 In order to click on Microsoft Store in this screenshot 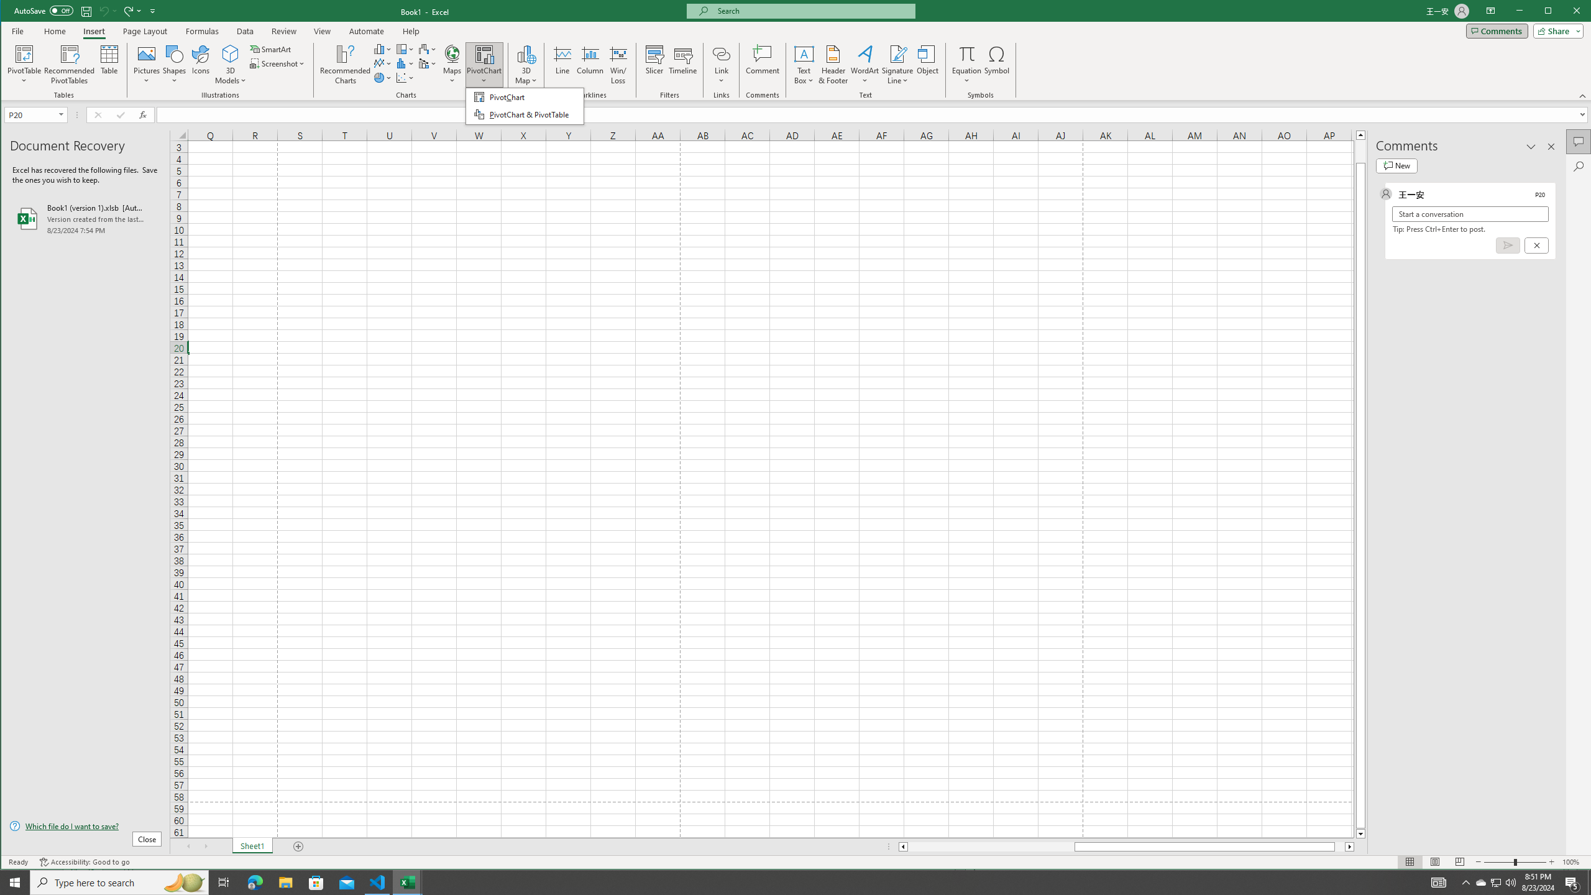, I will do `click(119, 883)`.